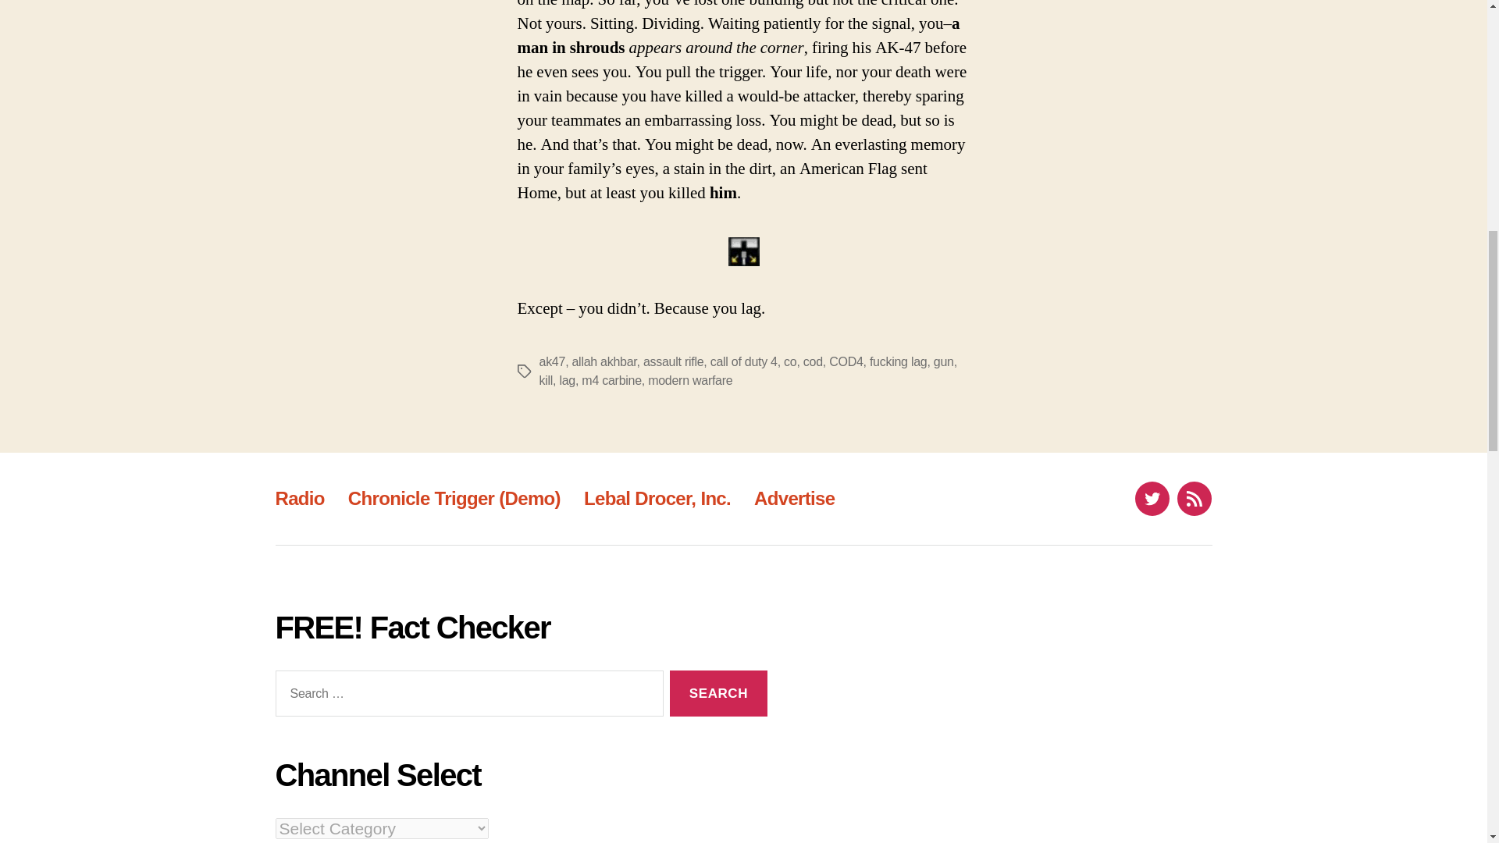 This screenshot has width=1499, height=843. I want to click on assault rifle, so click(673, 361).